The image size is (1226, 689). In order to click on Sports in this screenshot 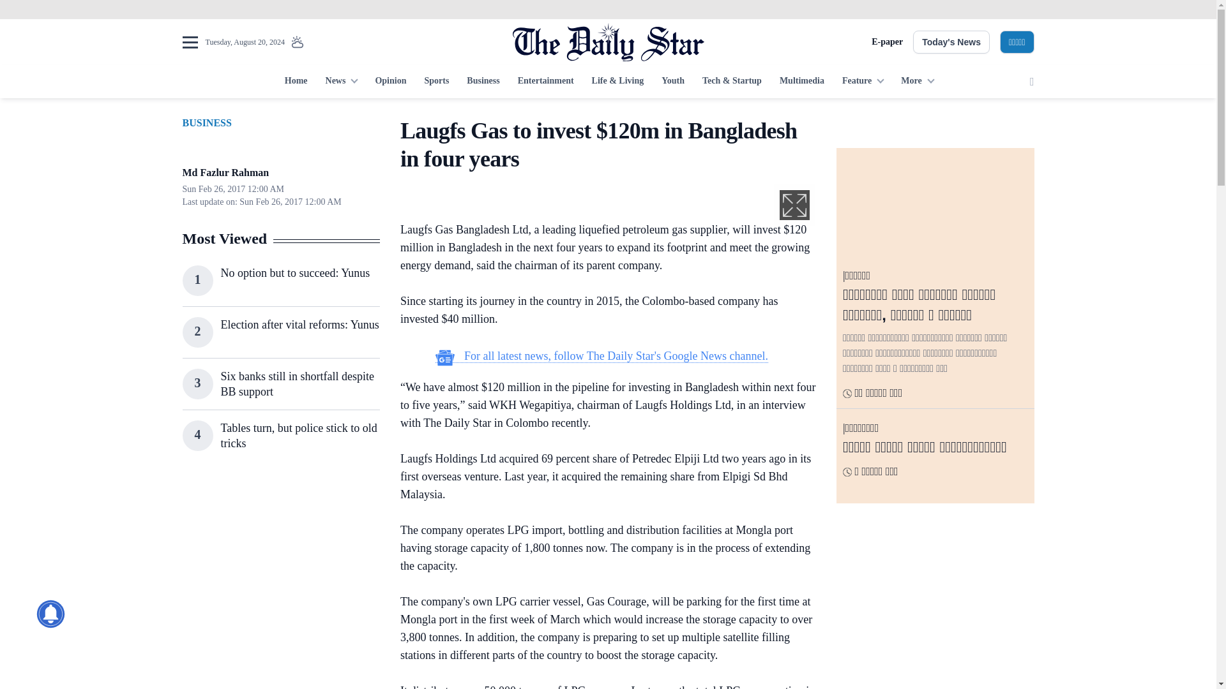, I will do `click(436, 82)`.